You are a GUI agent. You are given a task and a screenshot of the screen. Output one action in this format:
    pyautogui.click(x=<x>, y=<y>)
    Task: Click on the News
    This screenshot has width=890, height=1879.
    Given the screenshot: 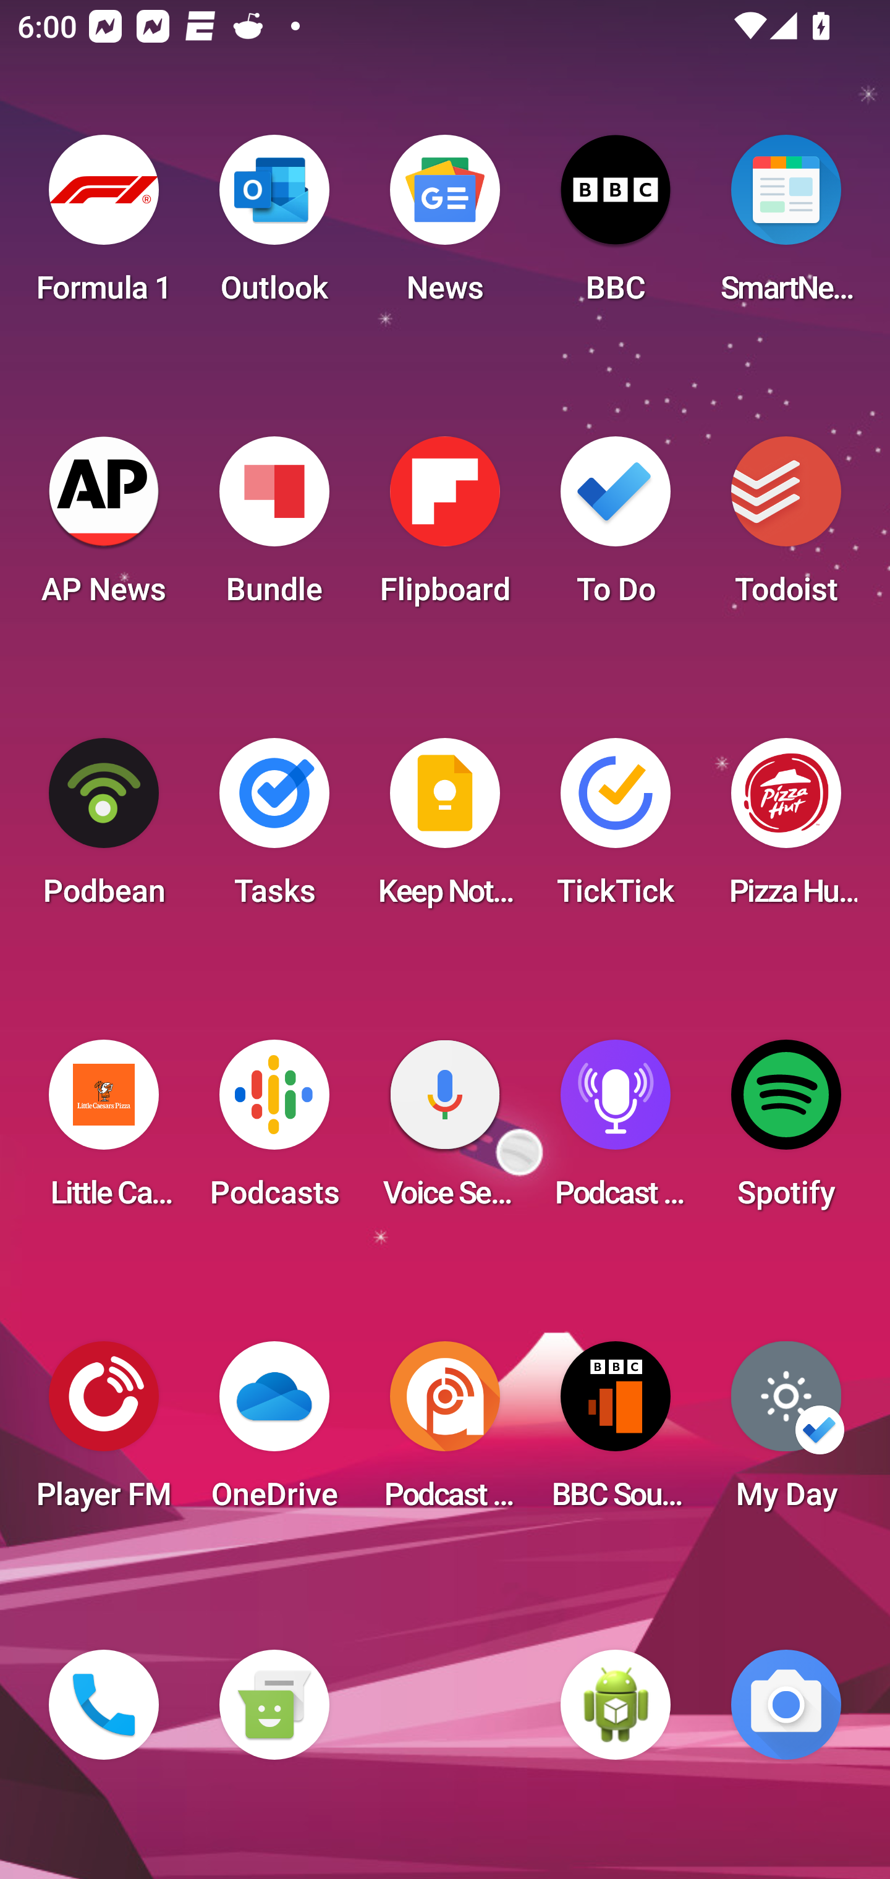 What is the action you would take?
    pyautogui.click(x=445, y=226)
    